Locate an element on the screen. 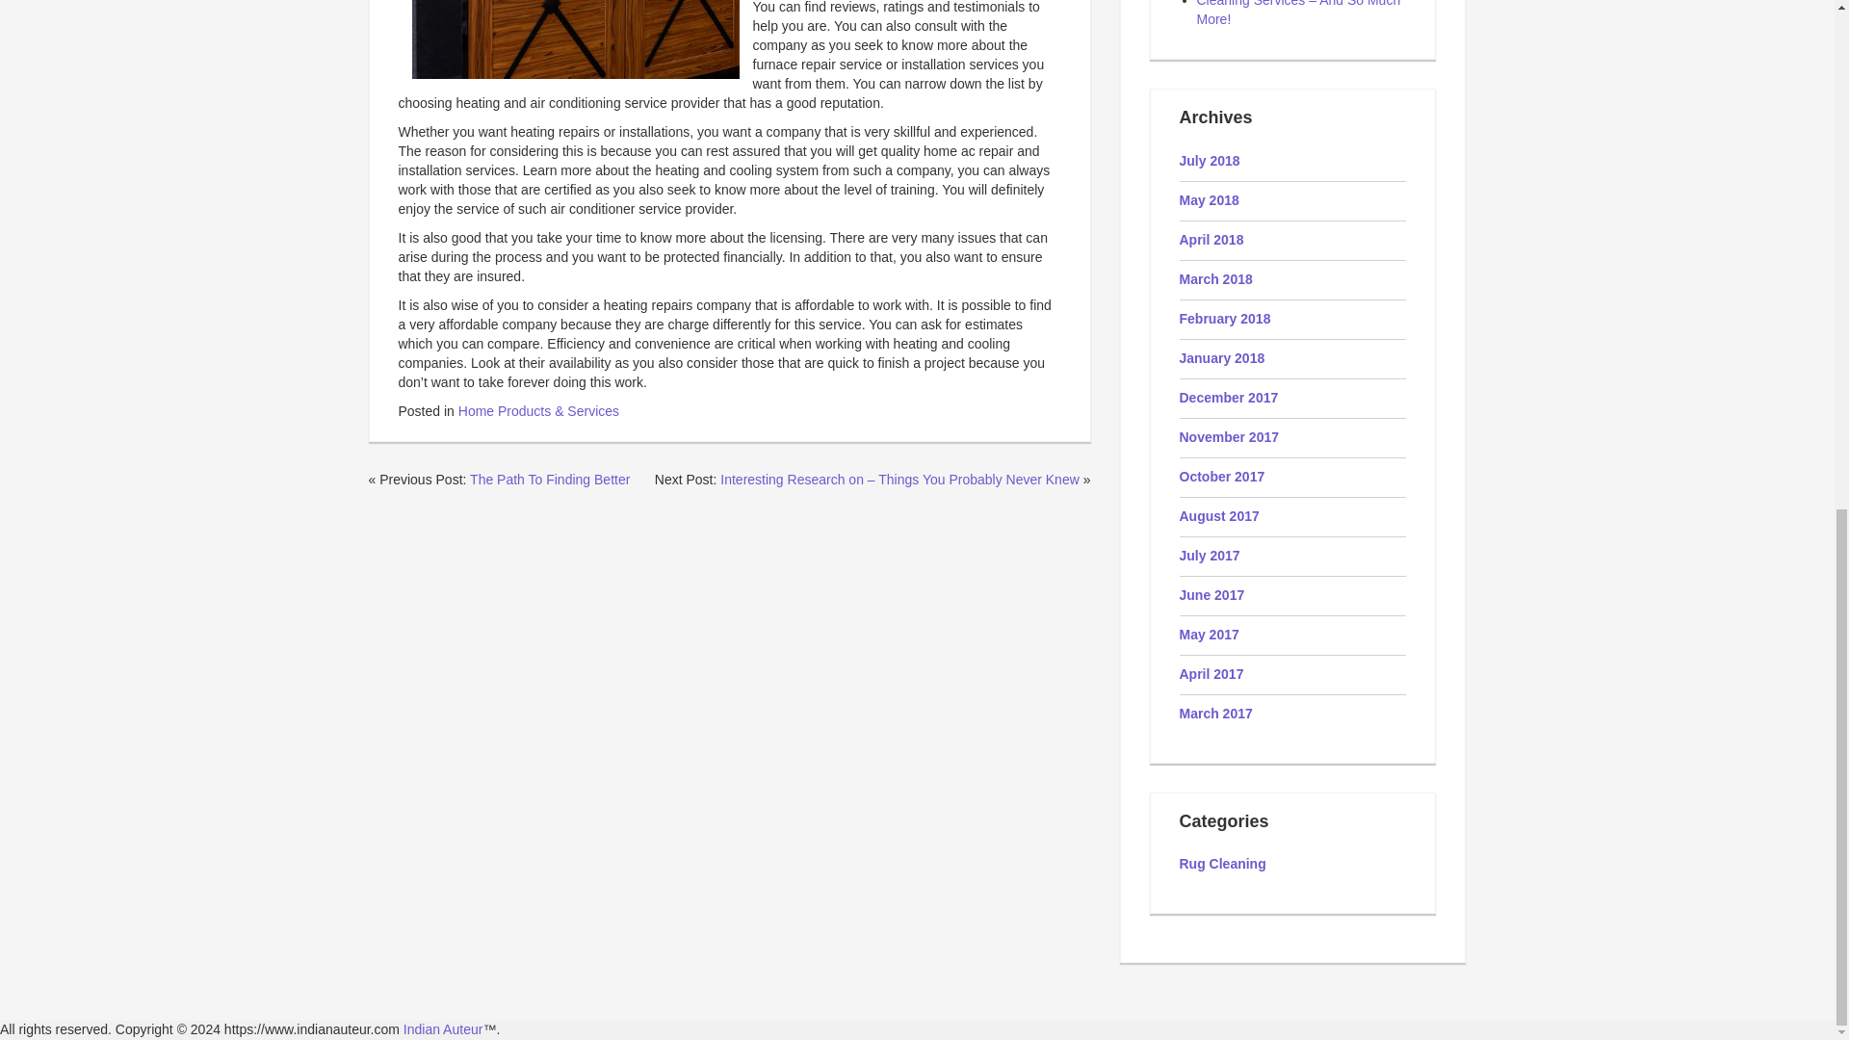  July 2018 is located at coordinates (1209, 160).